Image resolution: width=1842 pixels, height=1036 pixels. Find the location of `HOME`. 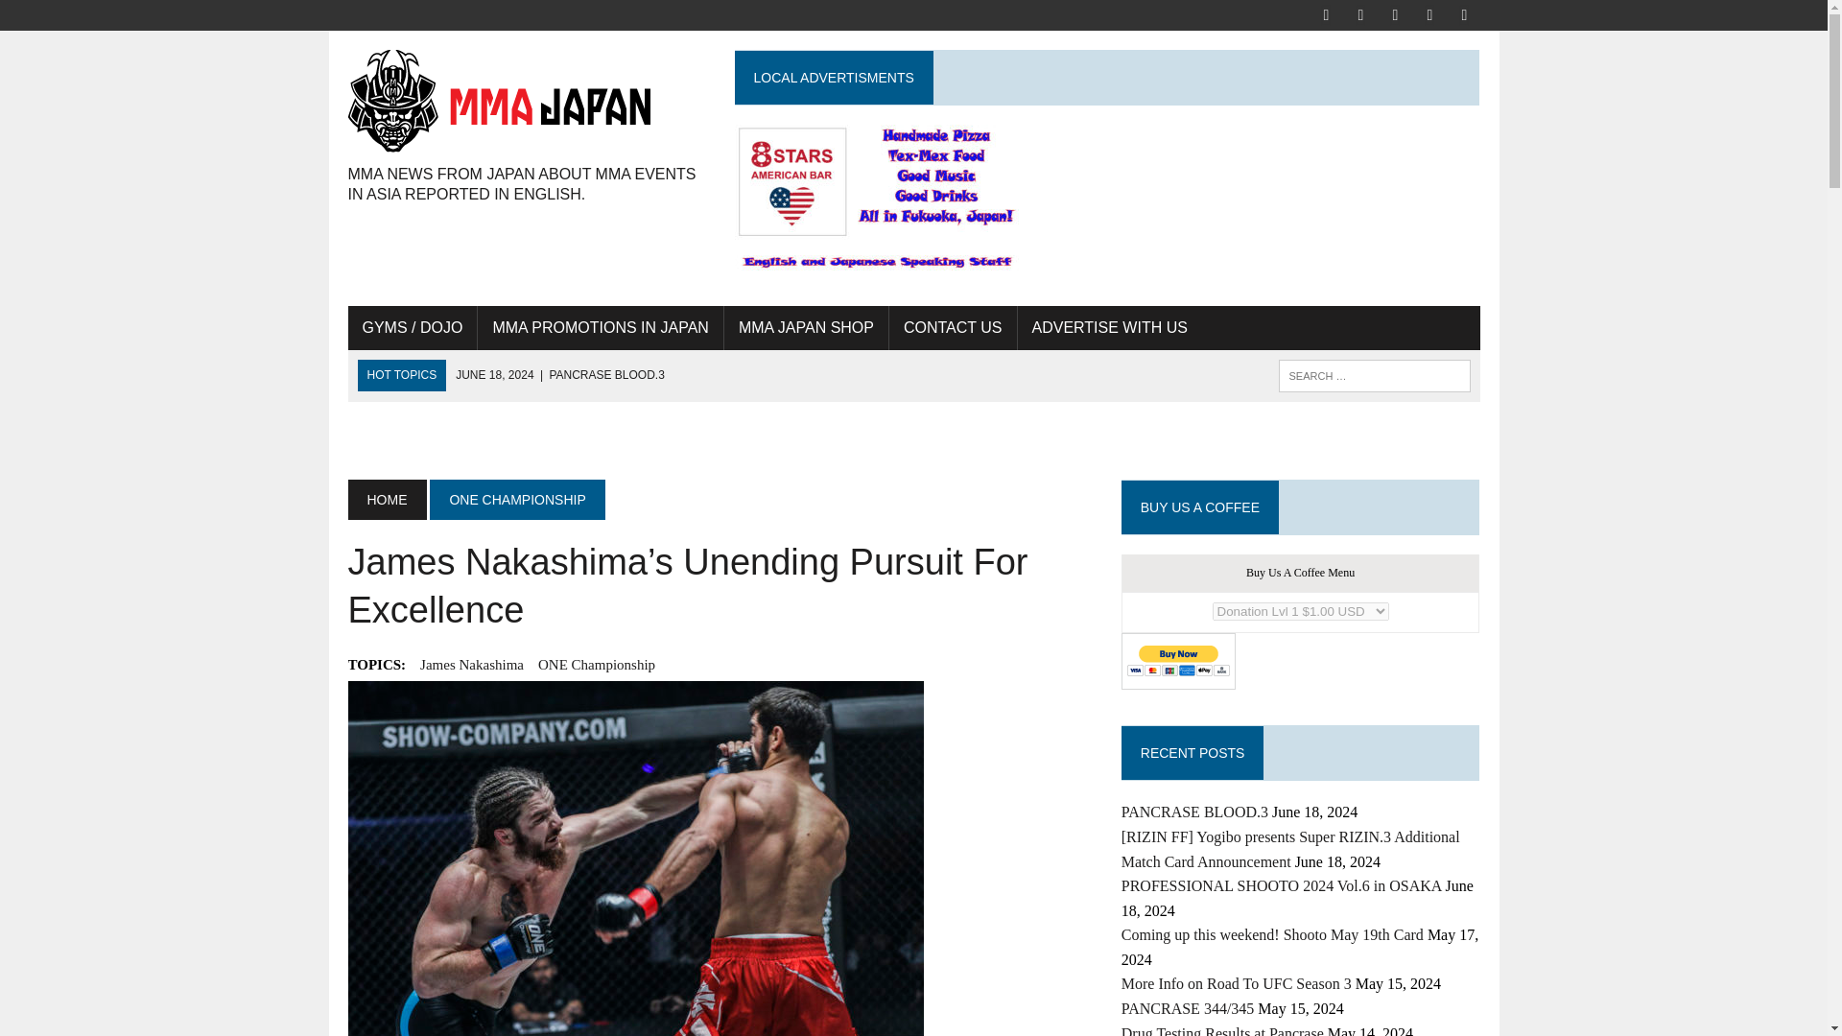

HOME is located at coordinates (386, 500).